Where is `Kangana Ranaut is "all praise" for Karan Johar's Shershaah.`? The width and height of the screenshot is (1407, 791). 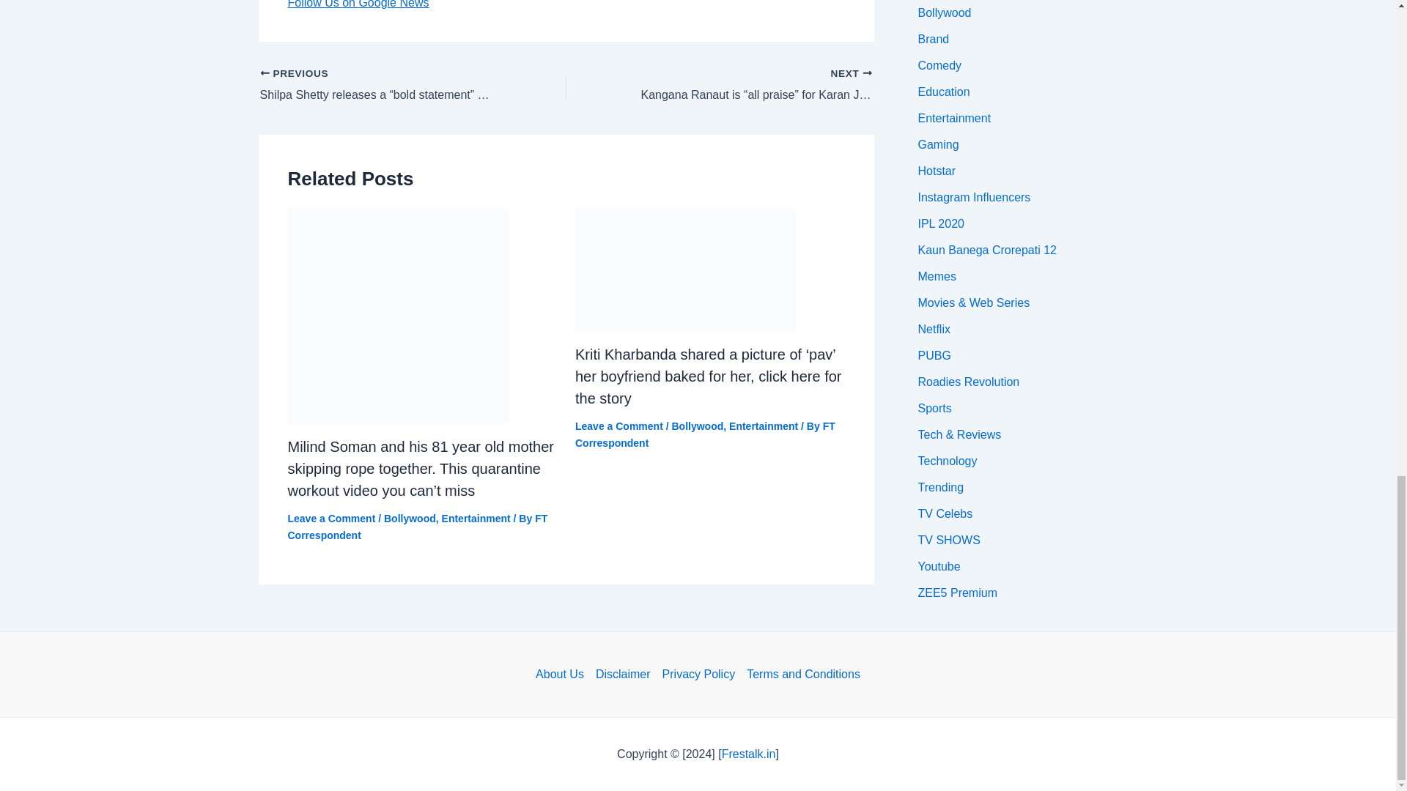 Kangana Ranaut is "all praise" for Karan Johar's Shershaah. is located at coordinates (749, 85).